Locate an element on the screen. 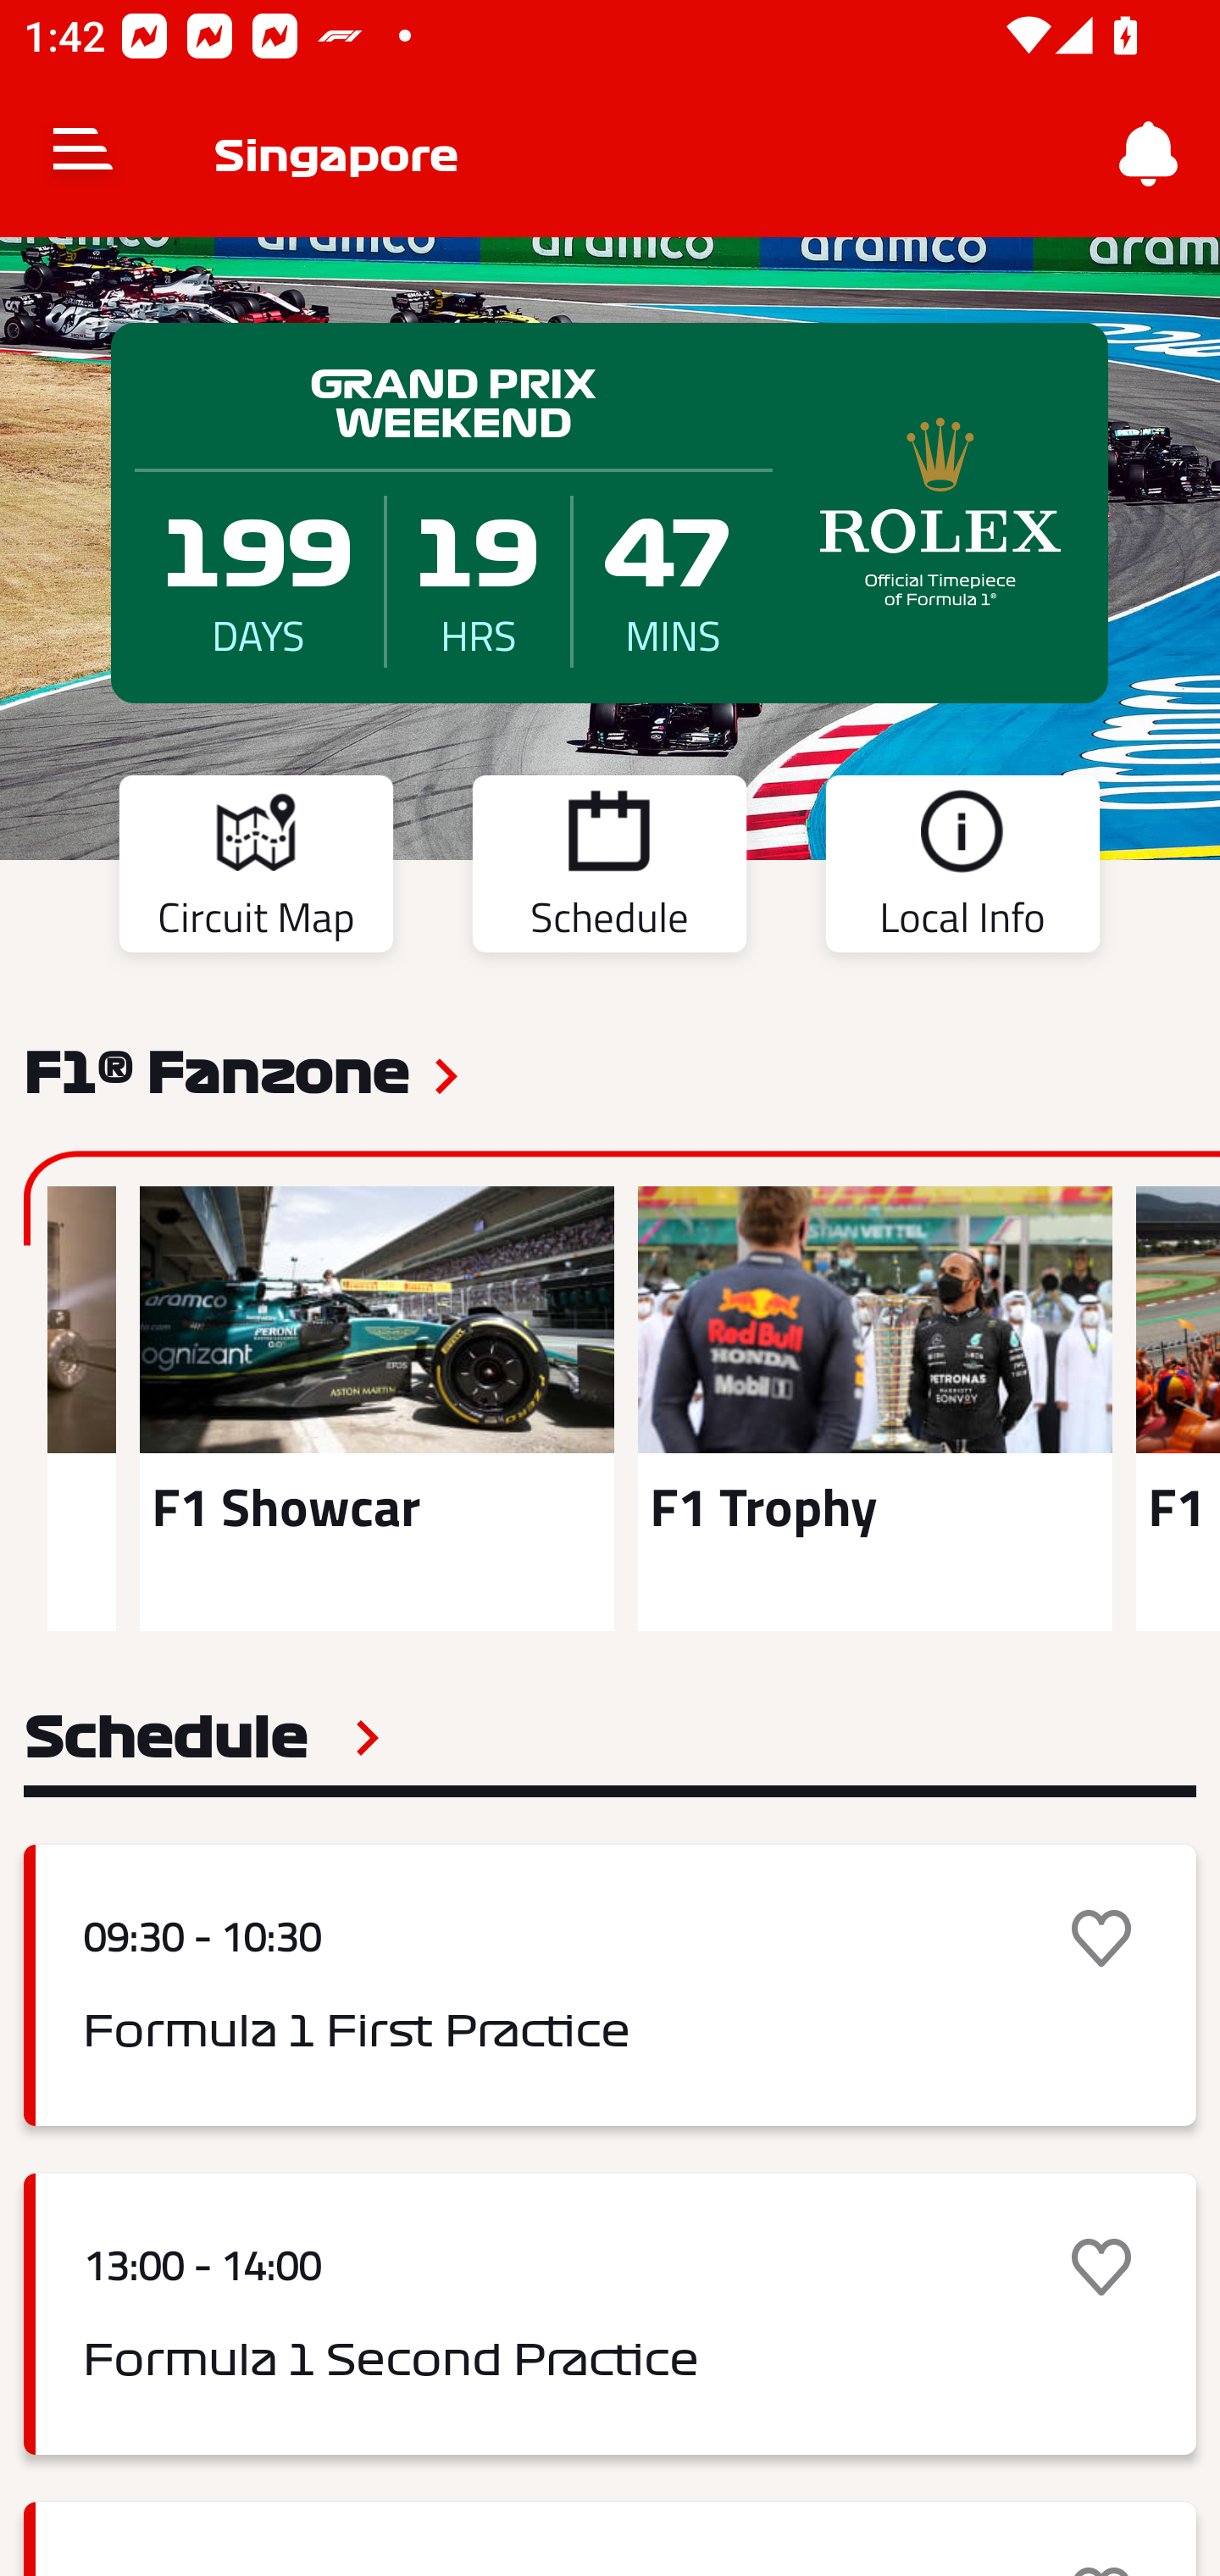  13:00 - 14:00 Formula 1 Second Practice is located at coordinates (610, 2314).